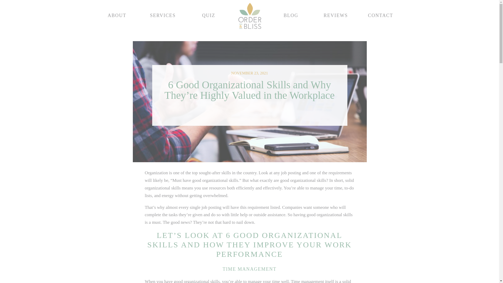 The image size is (503, 283). Describe the element at coordinates (163, 16) in the screenshot. I see `SERVICES` at that location.